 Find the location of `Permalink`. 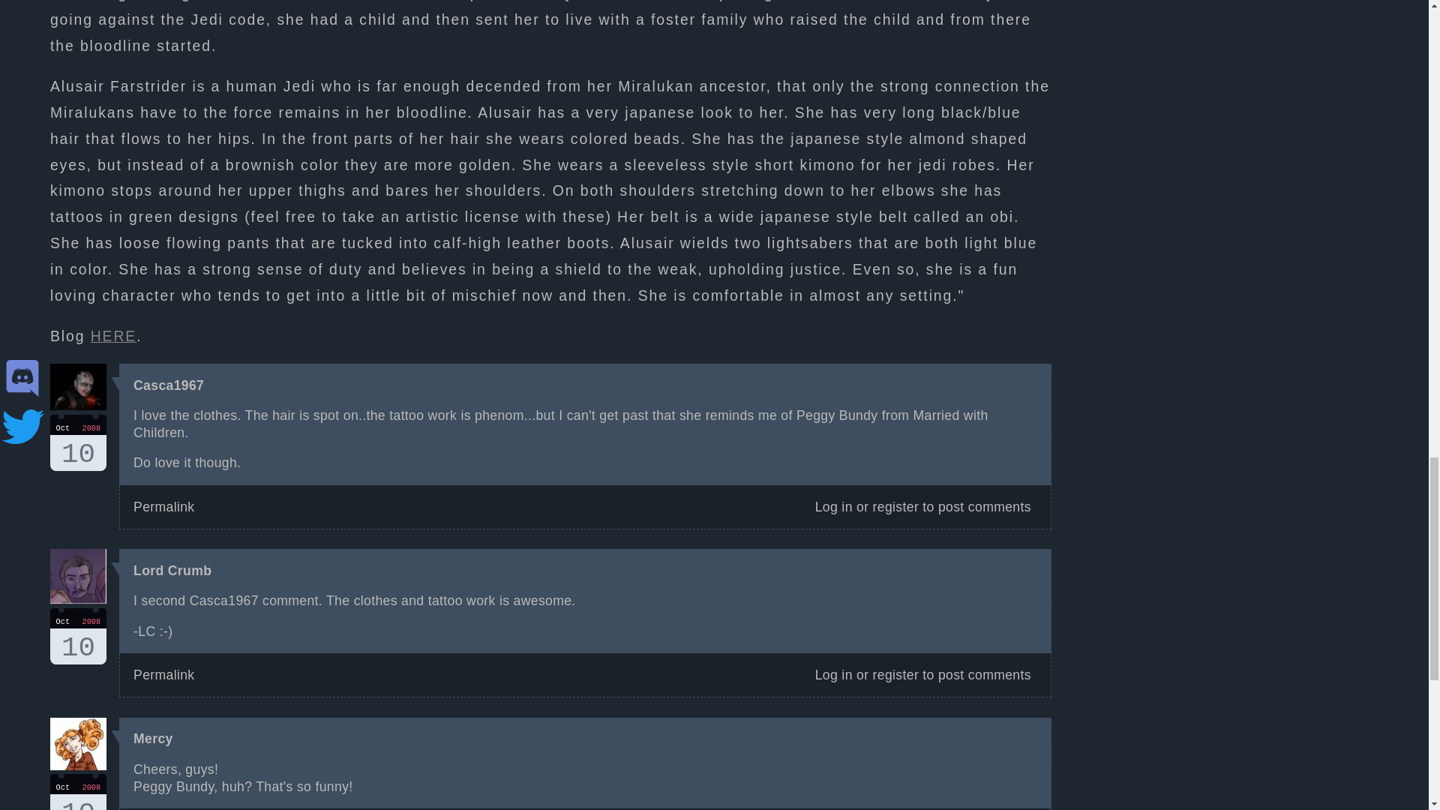

Permalink is located at coordinates (163, 507).